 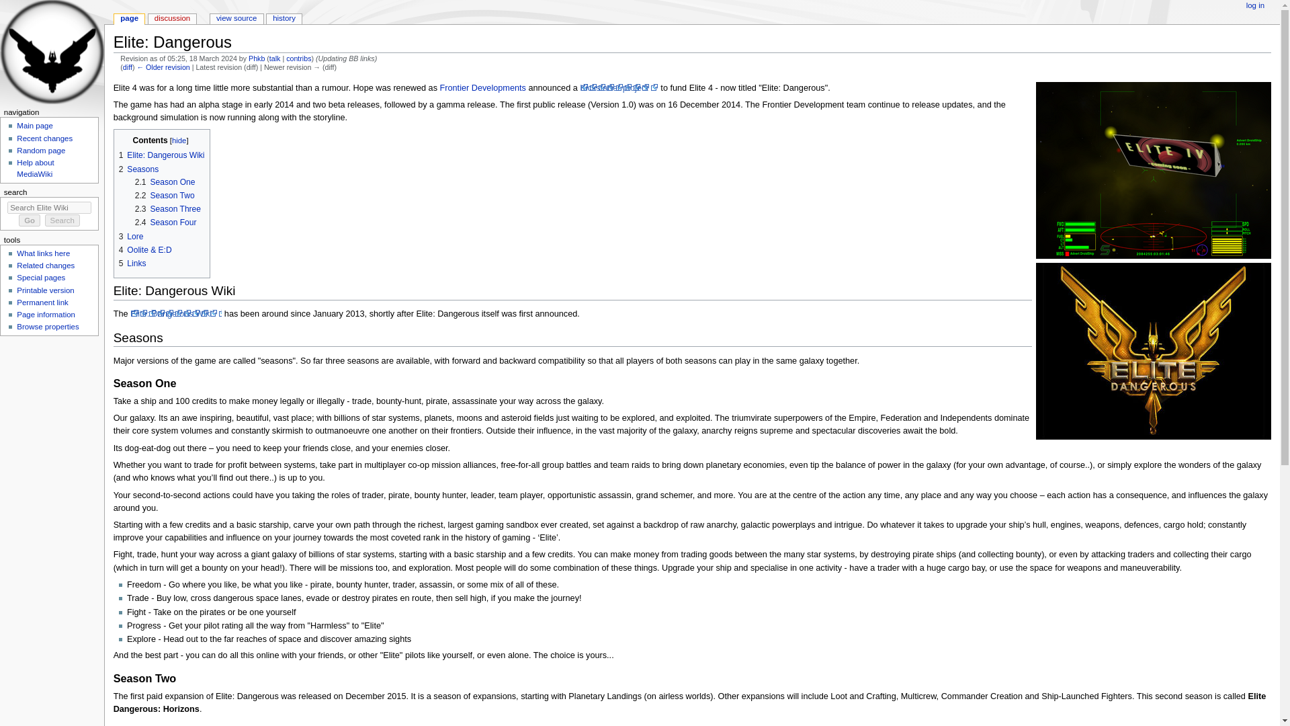 What do you see at coordinates (129, 19) in the screenshot?
I see `page` at bounding box center [129, 19].